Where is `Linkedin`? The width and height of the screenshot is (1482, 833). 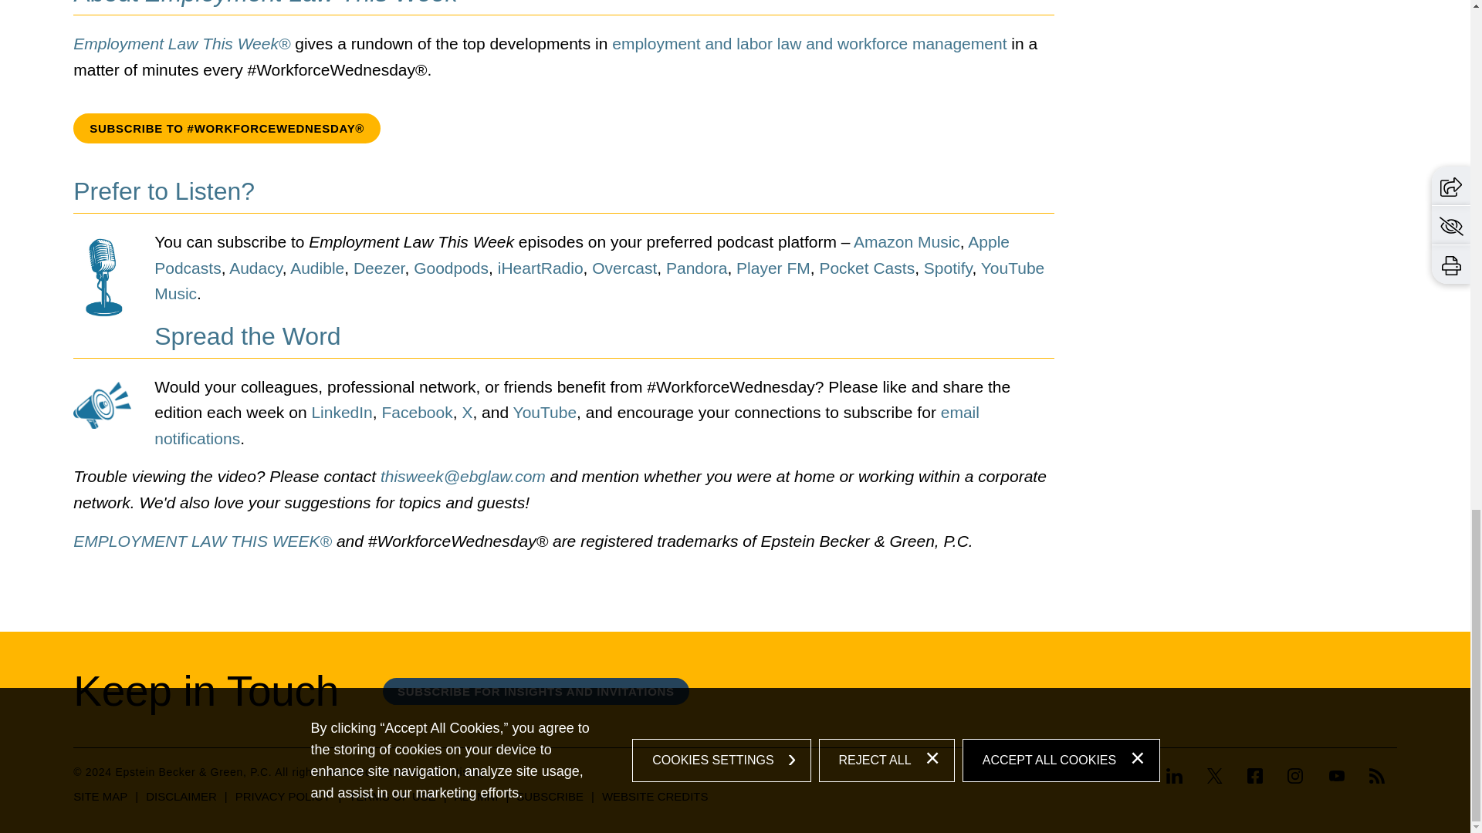
Linkedin is located at coordinates (1175, 776).